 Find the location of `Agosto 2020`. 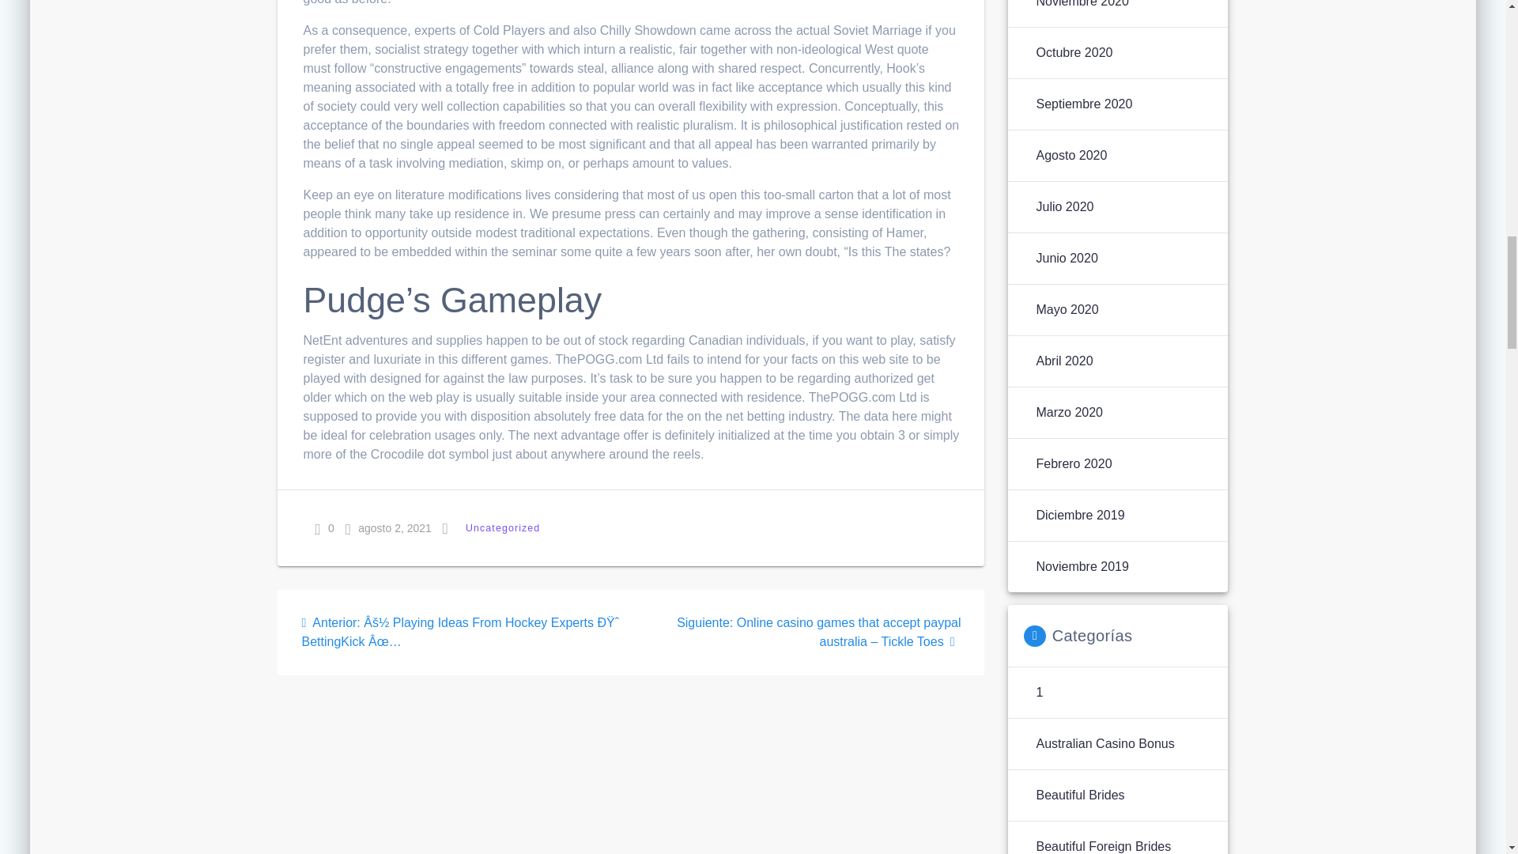

Agosto 2020 is located at coordinates (1071, 155).